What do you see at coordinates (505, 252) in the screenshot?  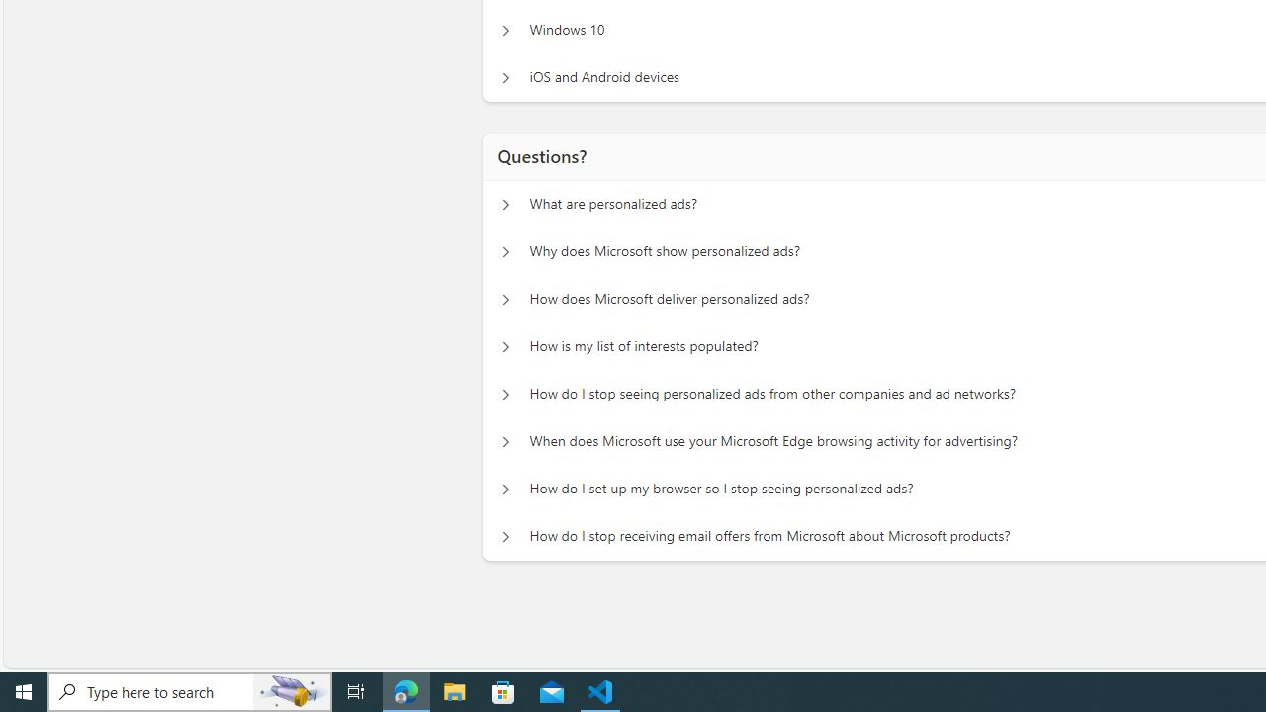 I see `Questions? Why does Microsoft show personalized ads?` at bounding box center [505, 252].